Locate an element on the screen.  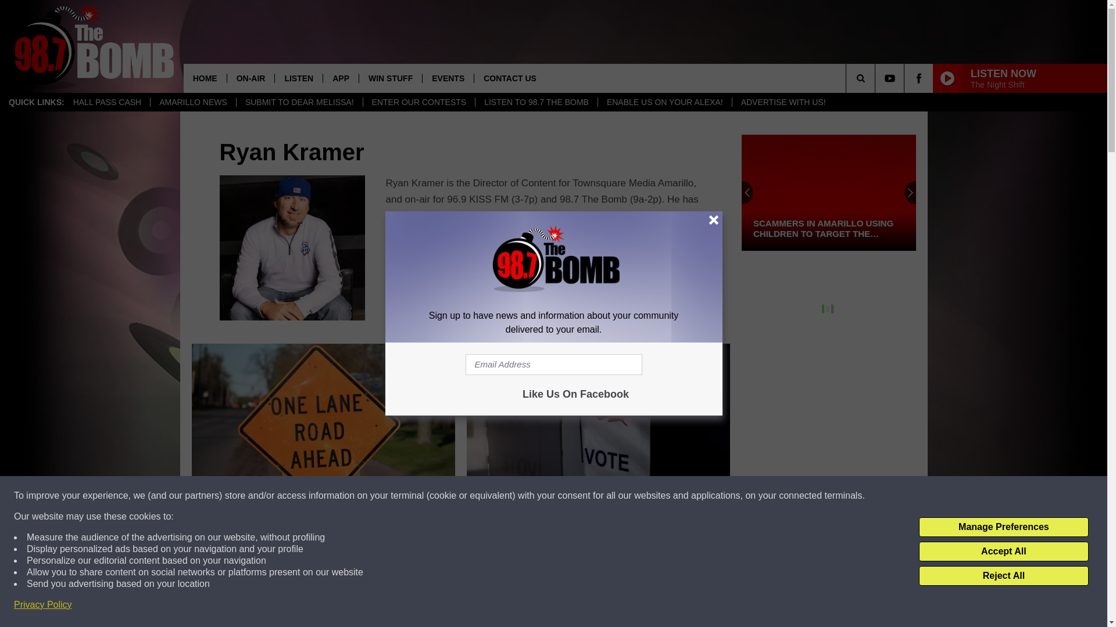
APP is located at coordinates (340, 78).